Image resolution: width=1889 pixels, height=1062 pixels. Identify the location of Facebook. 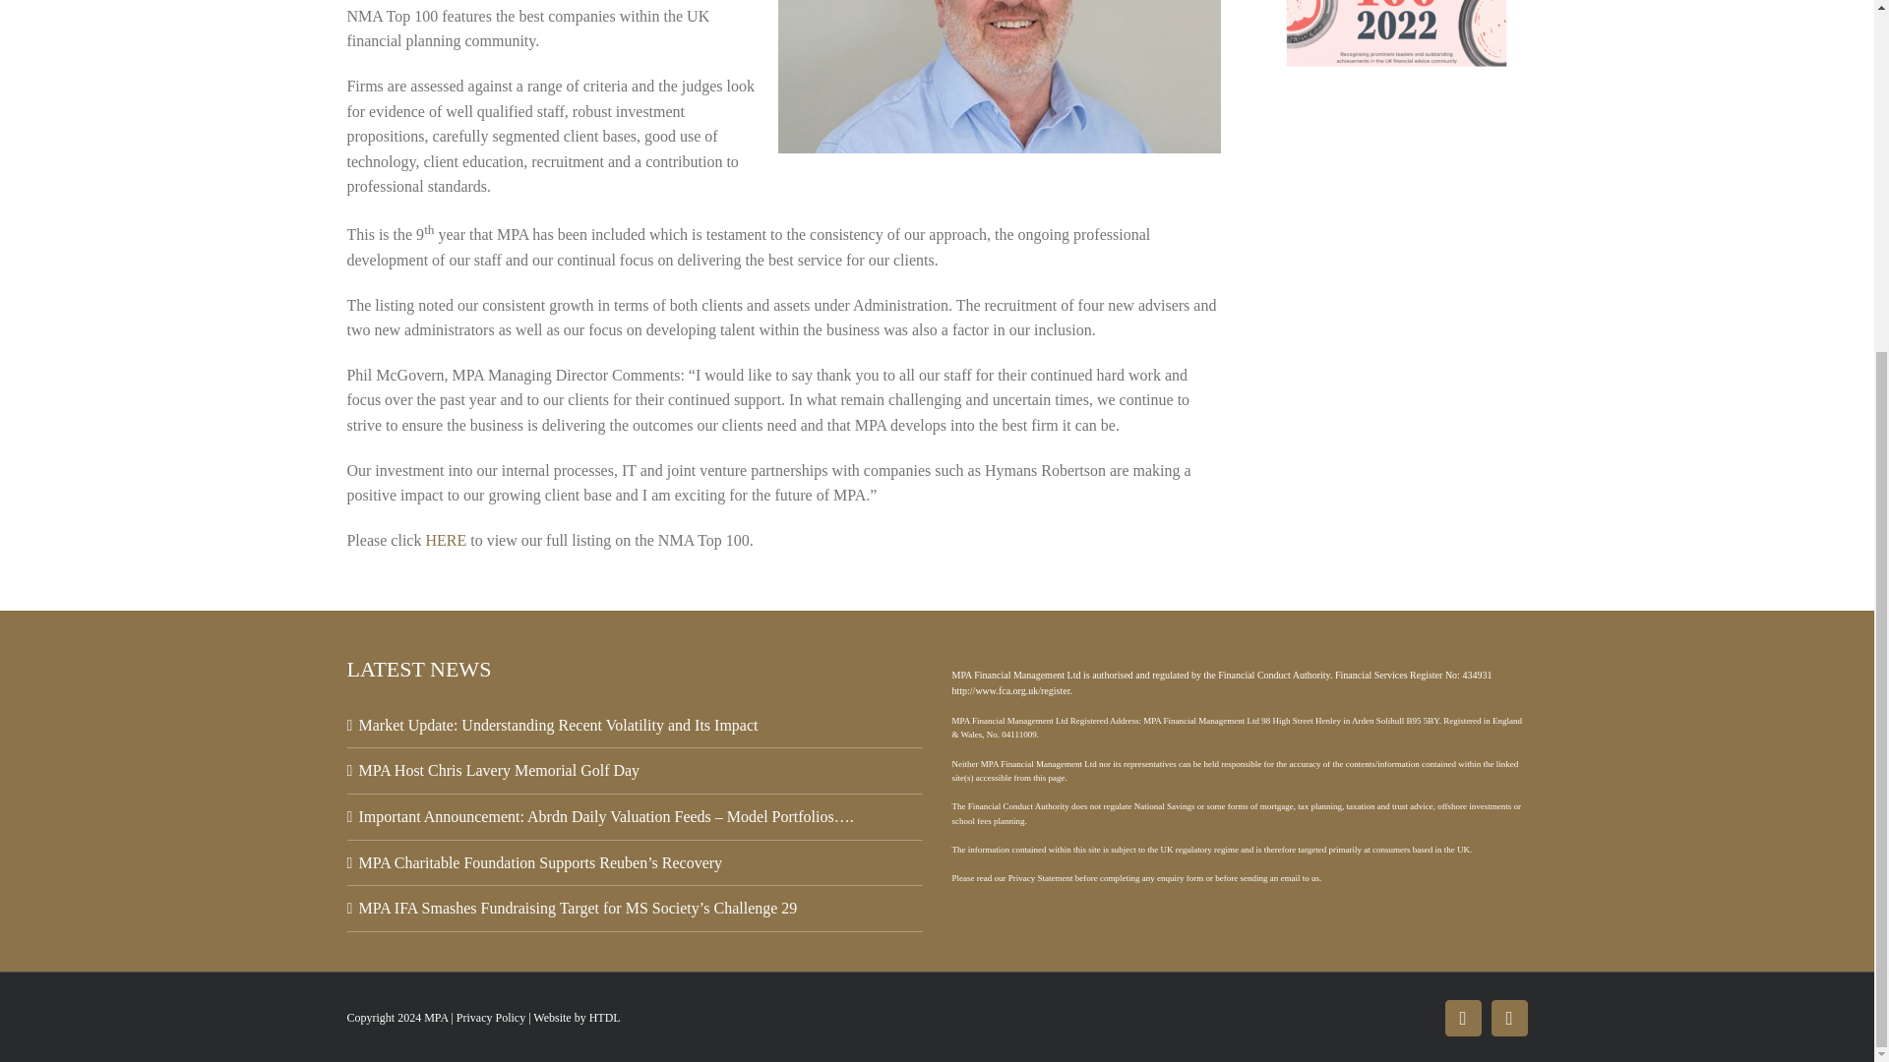
(1462, 1019).